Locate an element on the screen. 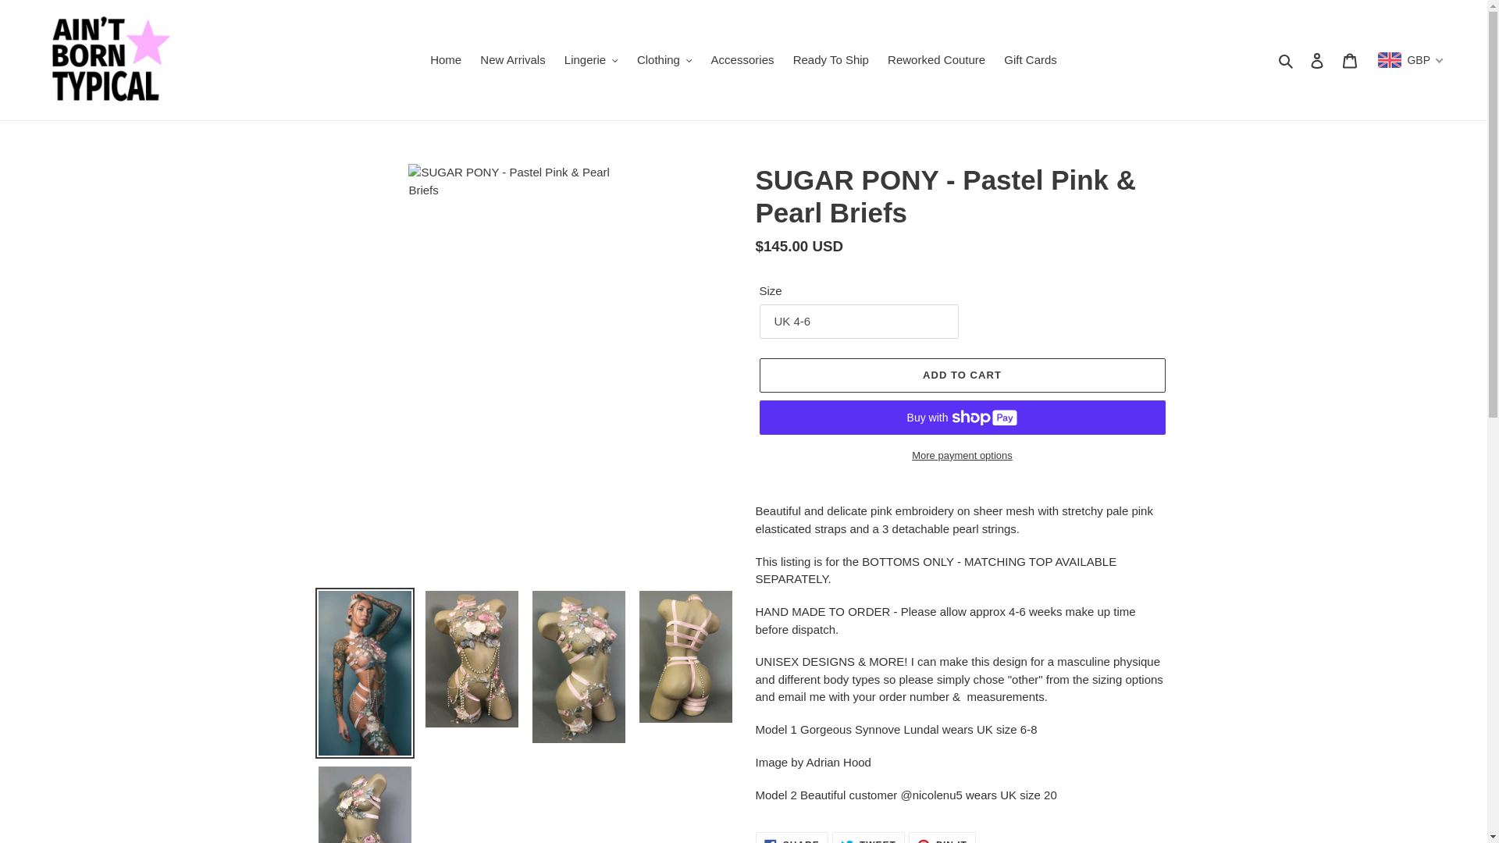 This screenshot has width=1499, height=843. Lingerie is located at coordinates (591, 59).